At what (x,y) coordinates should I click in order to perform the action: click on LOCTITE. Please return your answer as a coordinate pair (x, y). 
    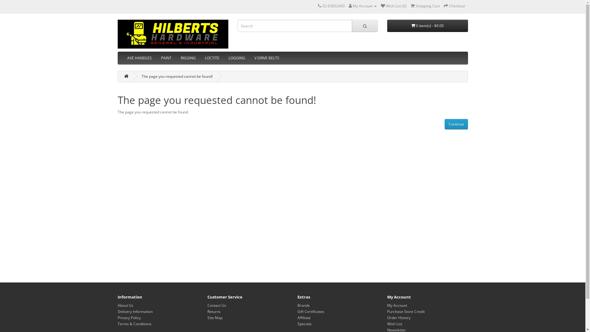
    Looking at the image, I should click on (212, 58).